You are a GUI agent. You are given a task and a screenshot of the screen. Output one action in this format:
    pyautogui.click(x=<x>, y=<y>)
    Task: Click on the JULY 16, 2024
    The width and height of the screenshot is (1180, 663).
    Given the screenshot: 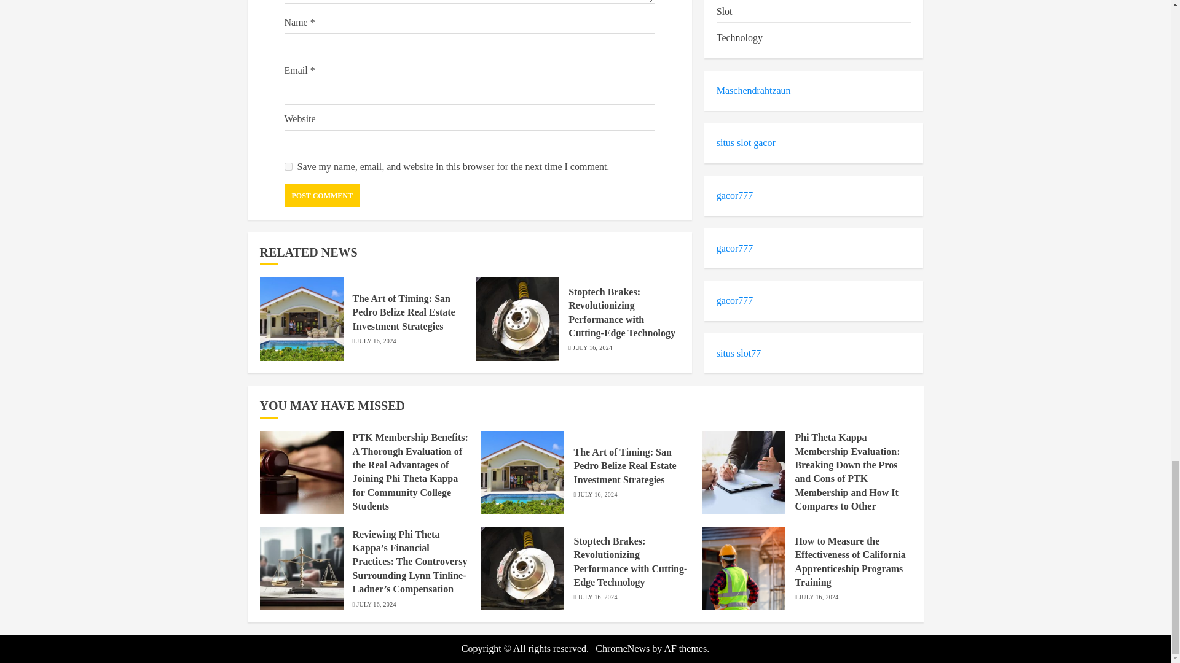 What is the action you would take?
    pyautogui.click(x=376, y=341)
    